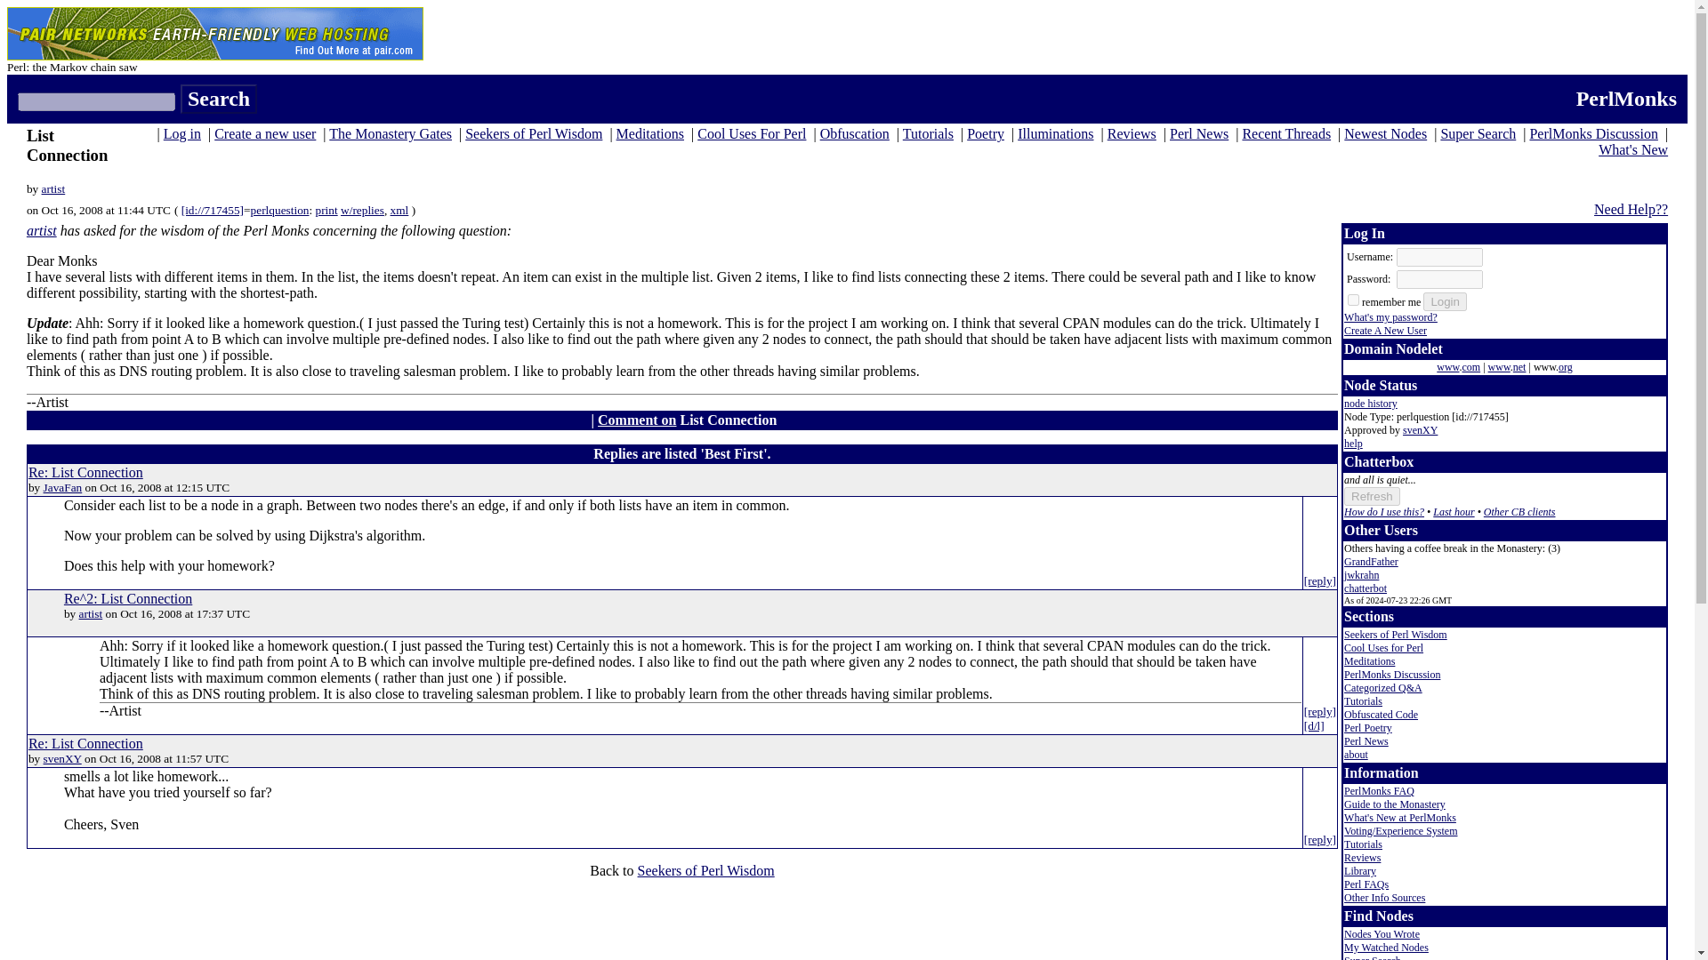 The height and width of the screenshot is (960, 1708). I want to click on Obfuscation, so click(854, 133).